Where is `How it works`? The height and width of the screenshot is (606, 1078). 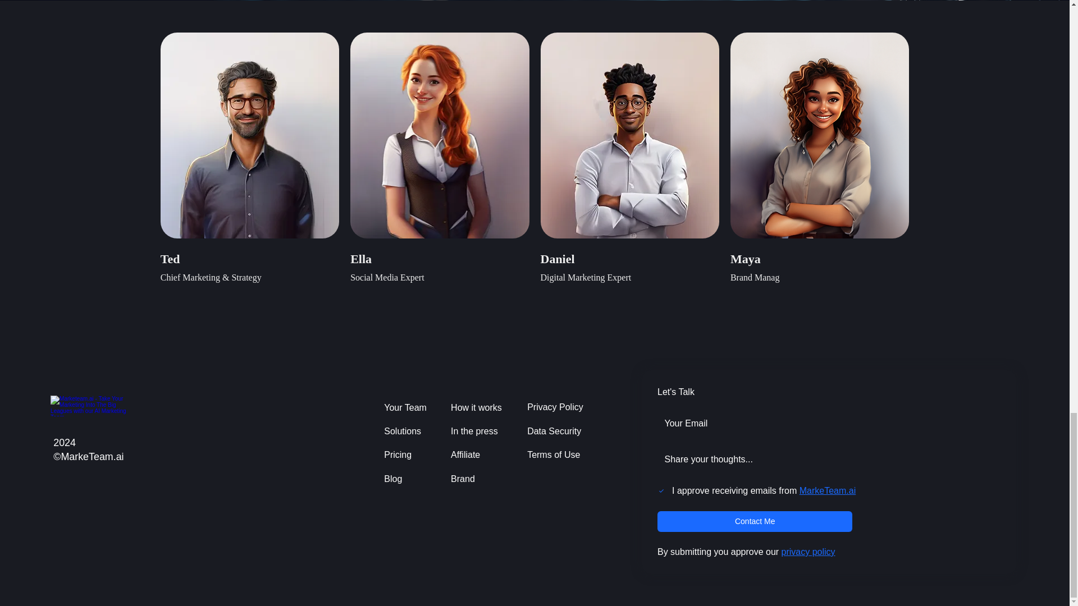 How it works is located at coordinates (477, 408).